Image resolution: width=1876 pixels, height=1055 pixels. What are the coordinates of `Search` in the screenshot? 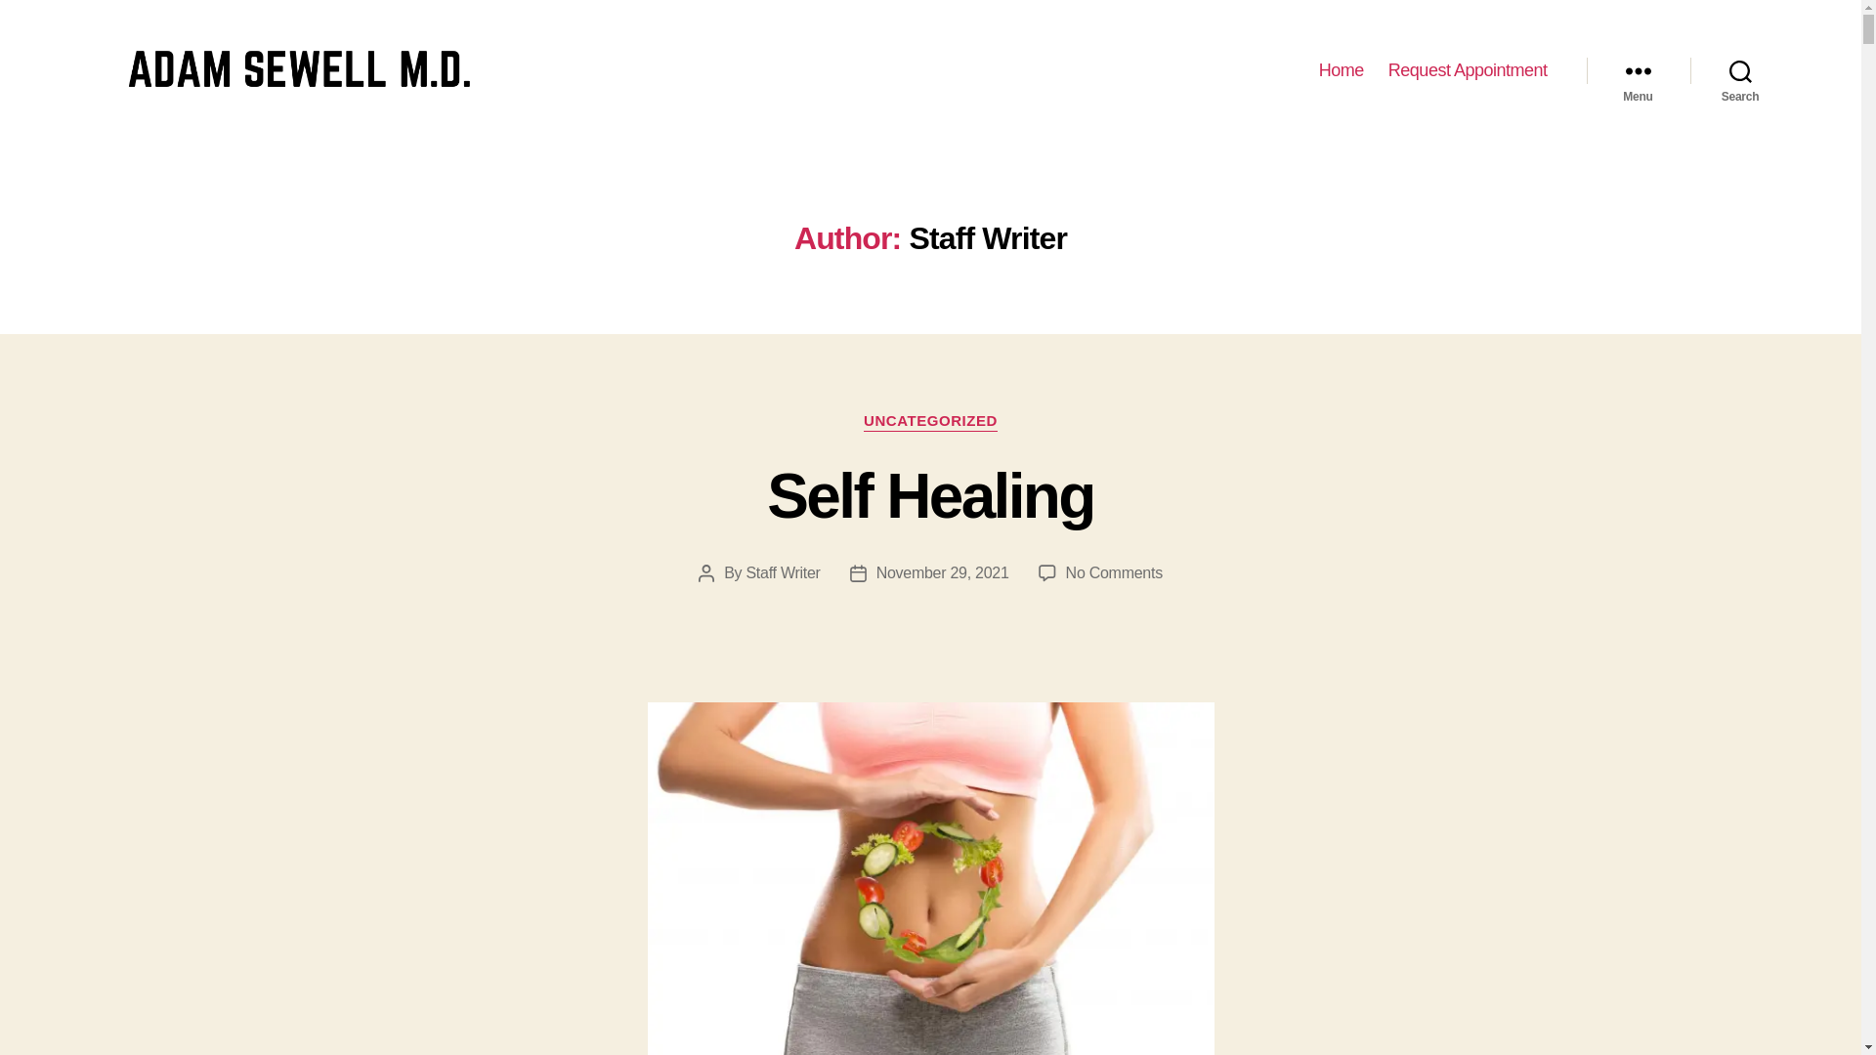 It's located at (1740, 70).